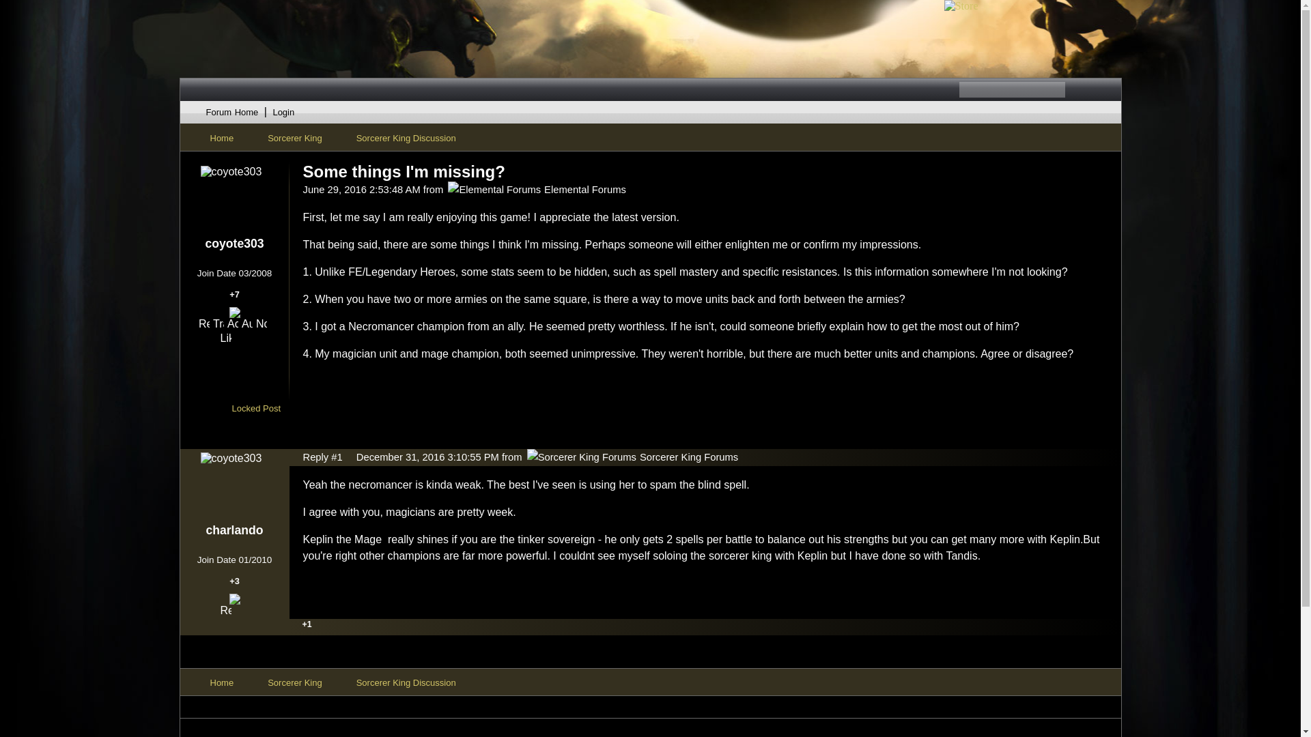 Image resolution: width=1311 pixels, height=737 pixels. Describe the element at coordinates (234, 244) in the screenshot. I see `Click user name to view more options.` at that location.